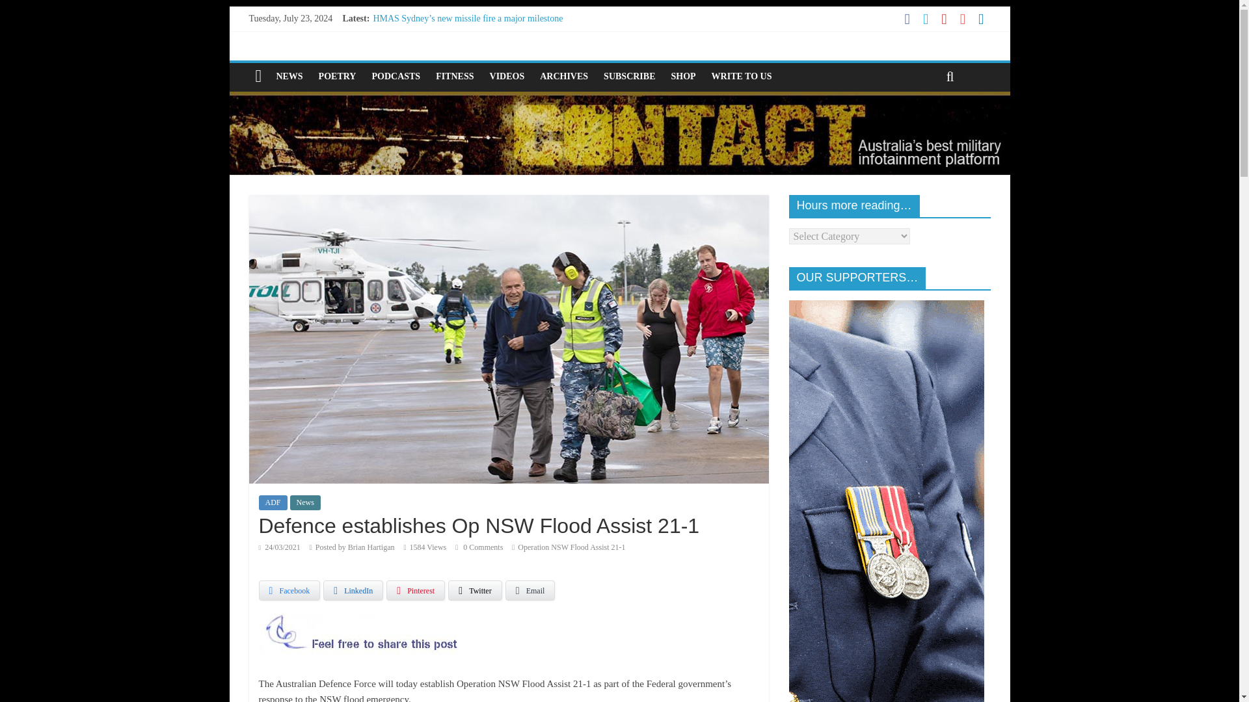 The height and width of the screenshot is (702, 1249). Describe the element at coordinates (353, 590) in the screenshot. I see `LinkedIn` at that location.